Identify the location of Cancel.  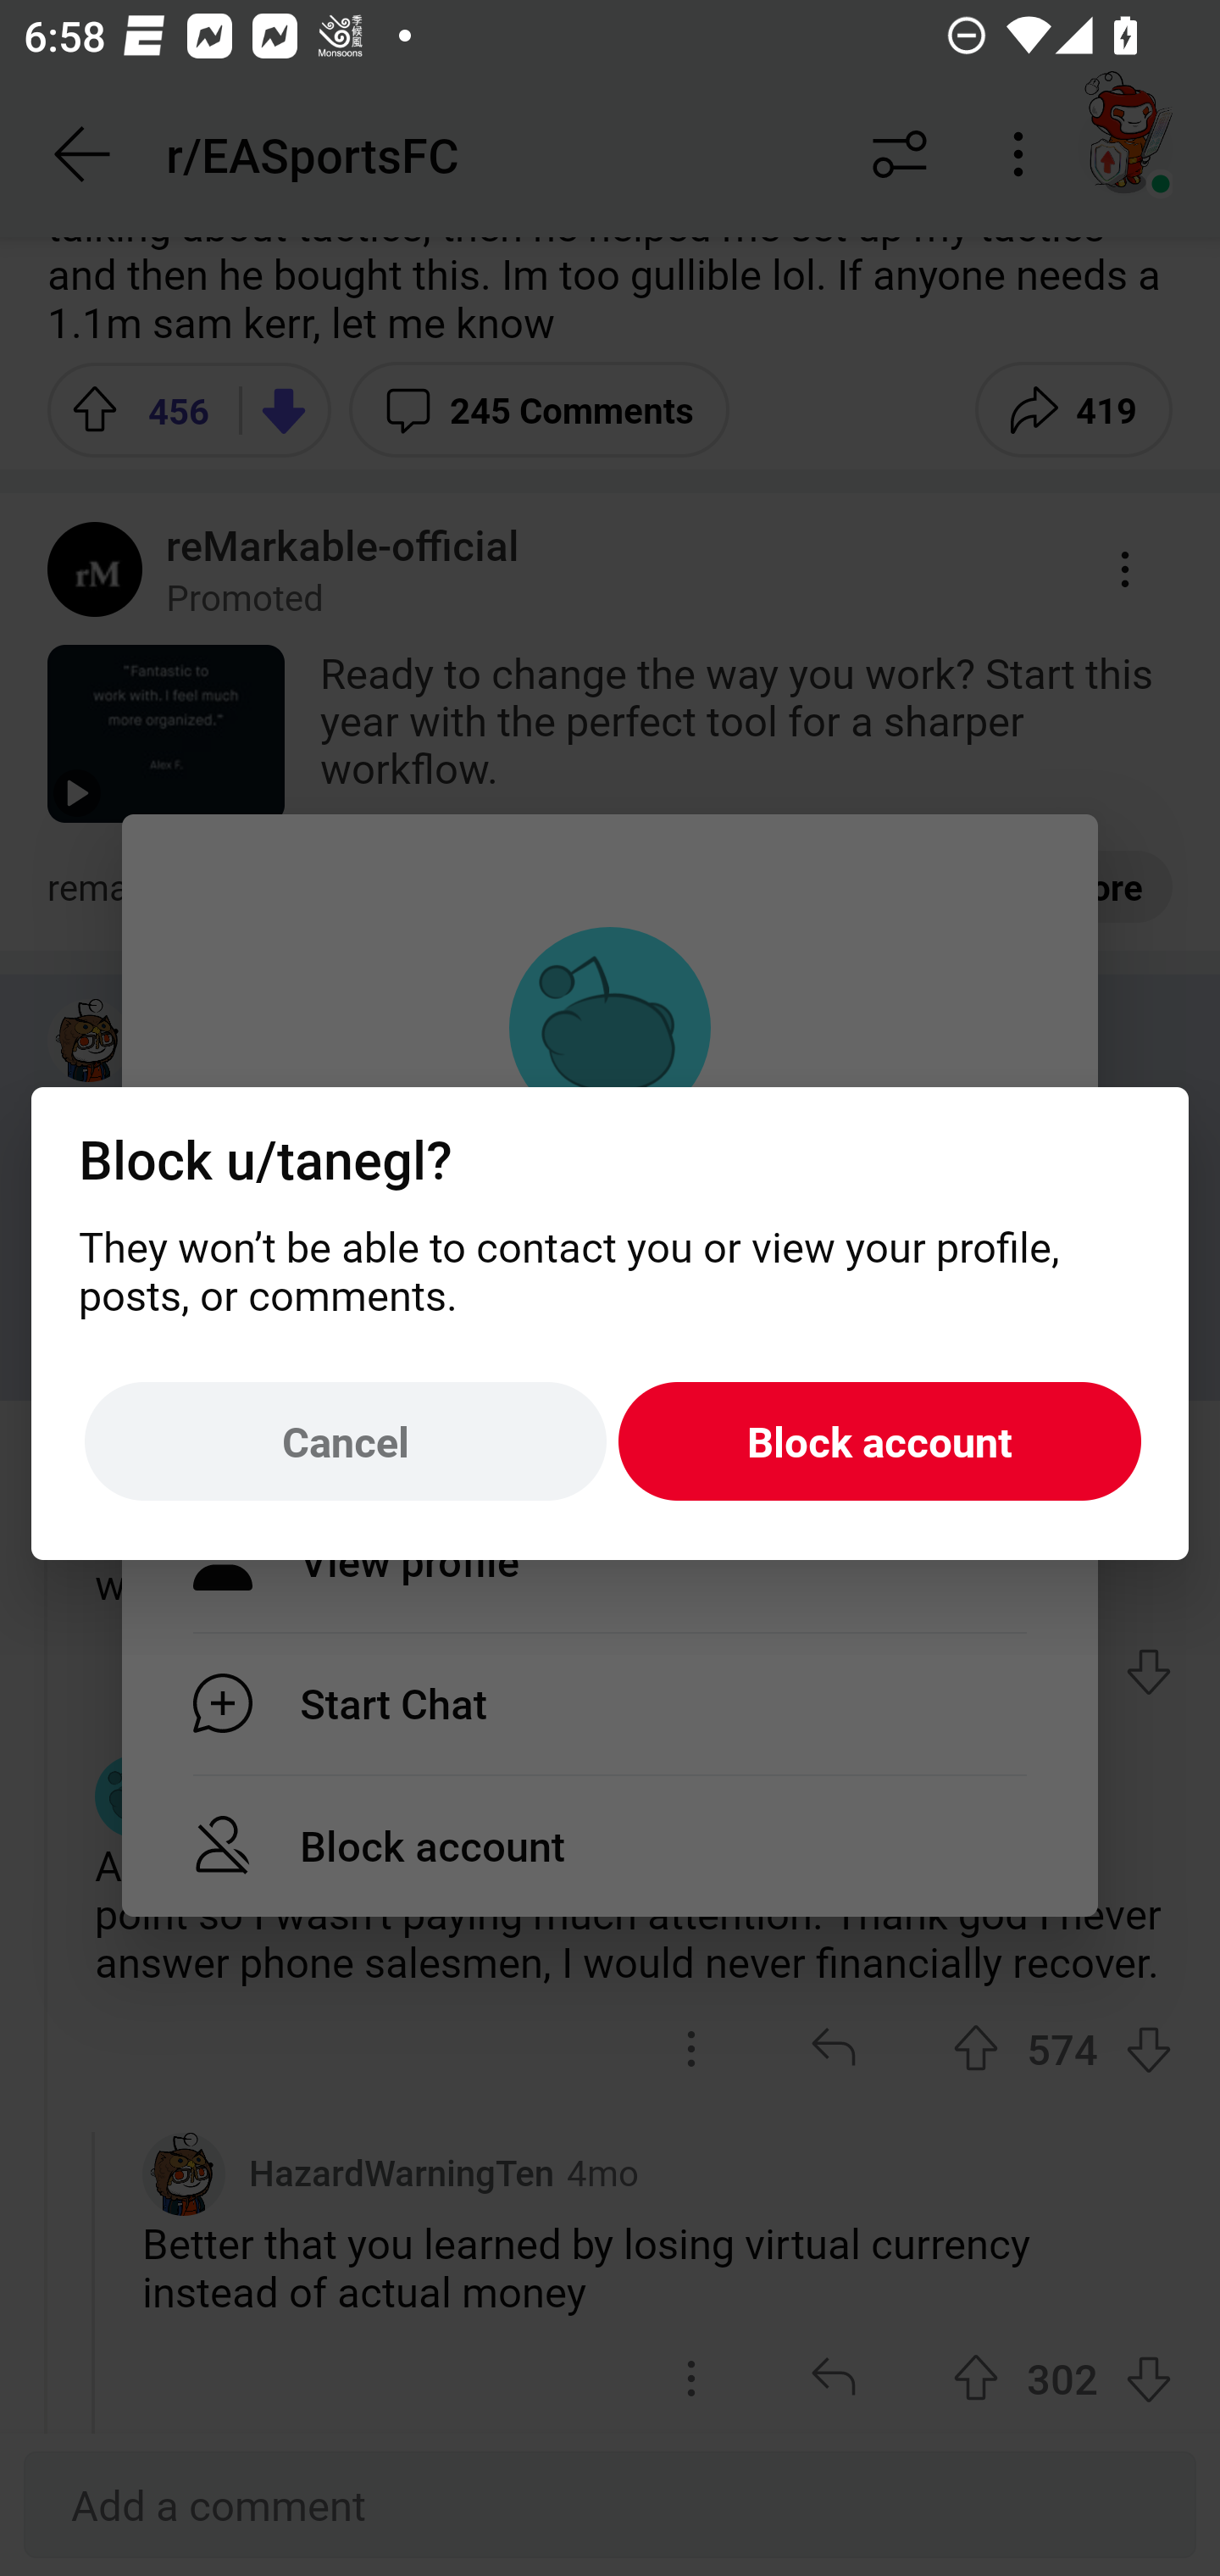
(345, 1442).